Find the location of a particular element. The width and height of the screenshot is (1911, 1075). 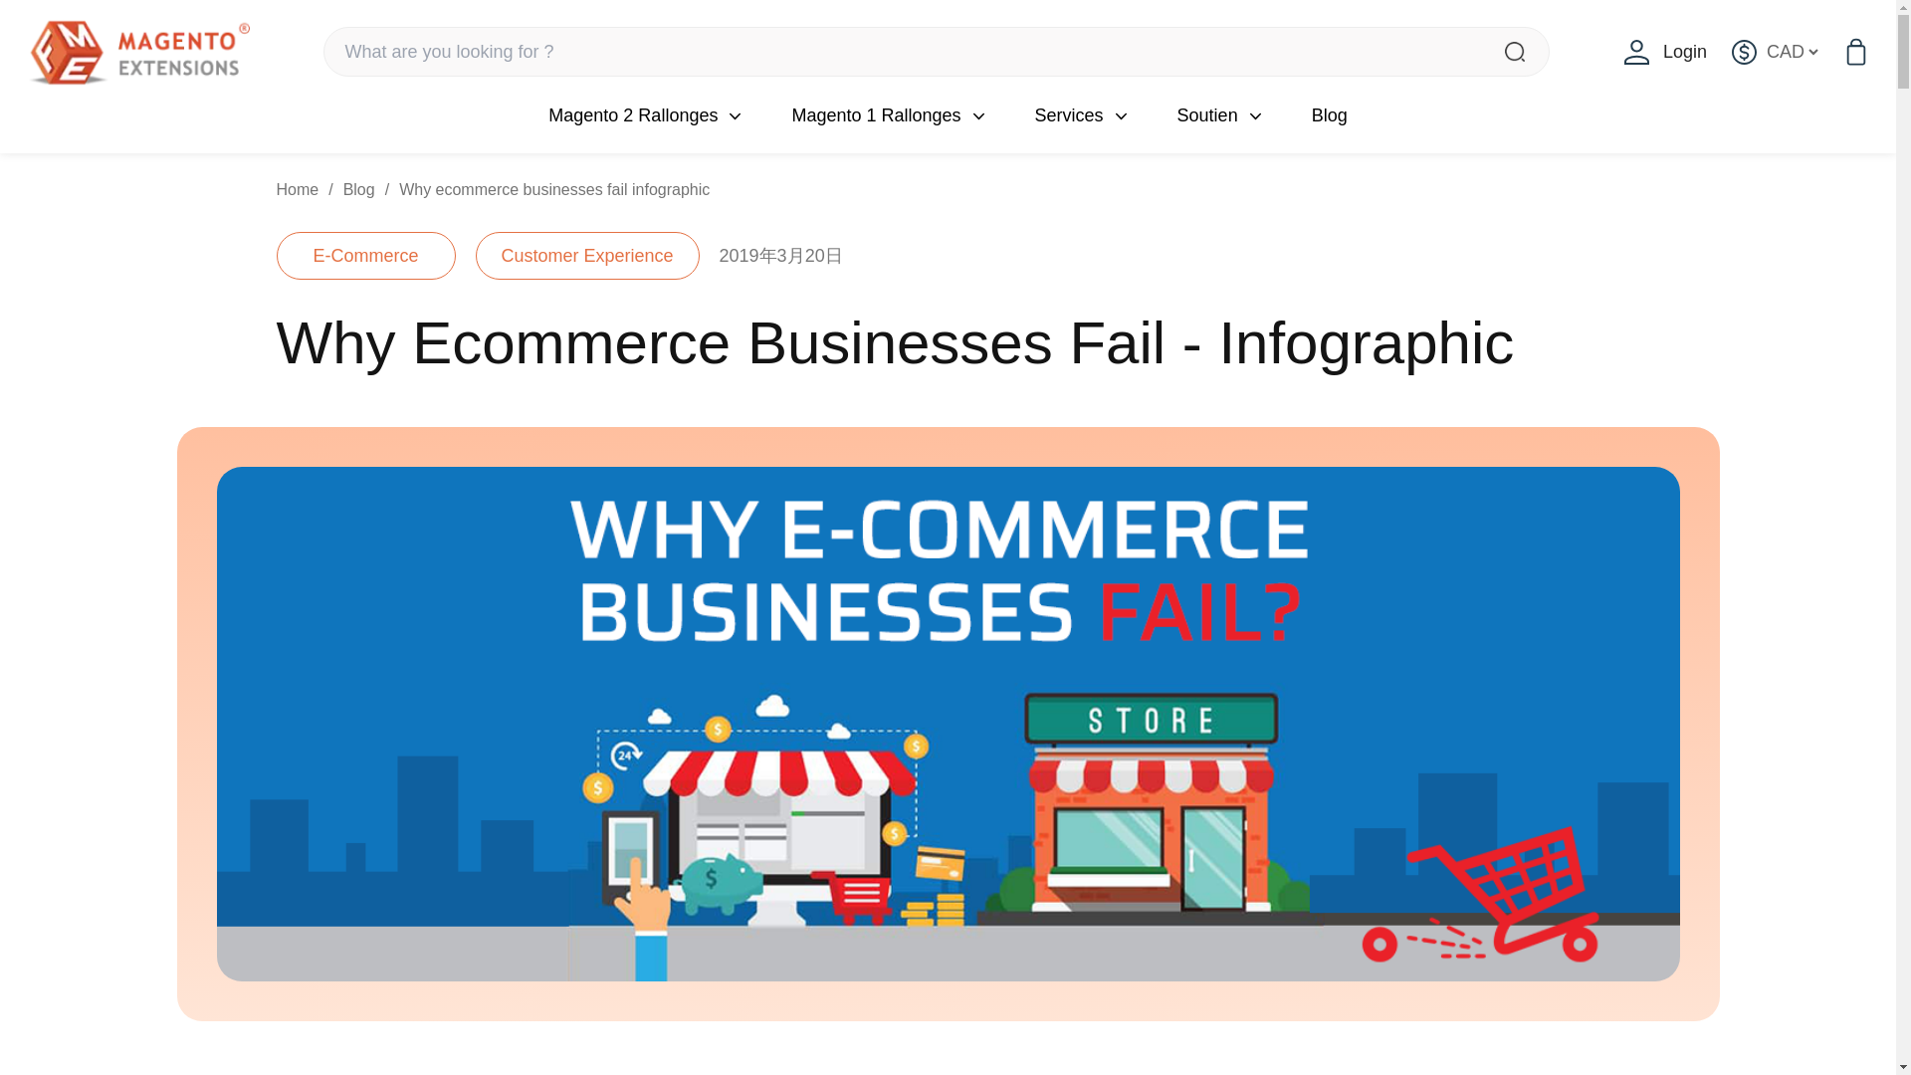

E-Commerce is located at coordinates (366, 255).